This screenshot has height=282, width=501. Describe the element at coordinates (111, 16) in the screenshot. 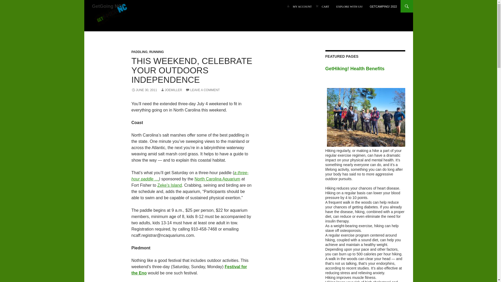

I see `GetGoing NC!` at that location.